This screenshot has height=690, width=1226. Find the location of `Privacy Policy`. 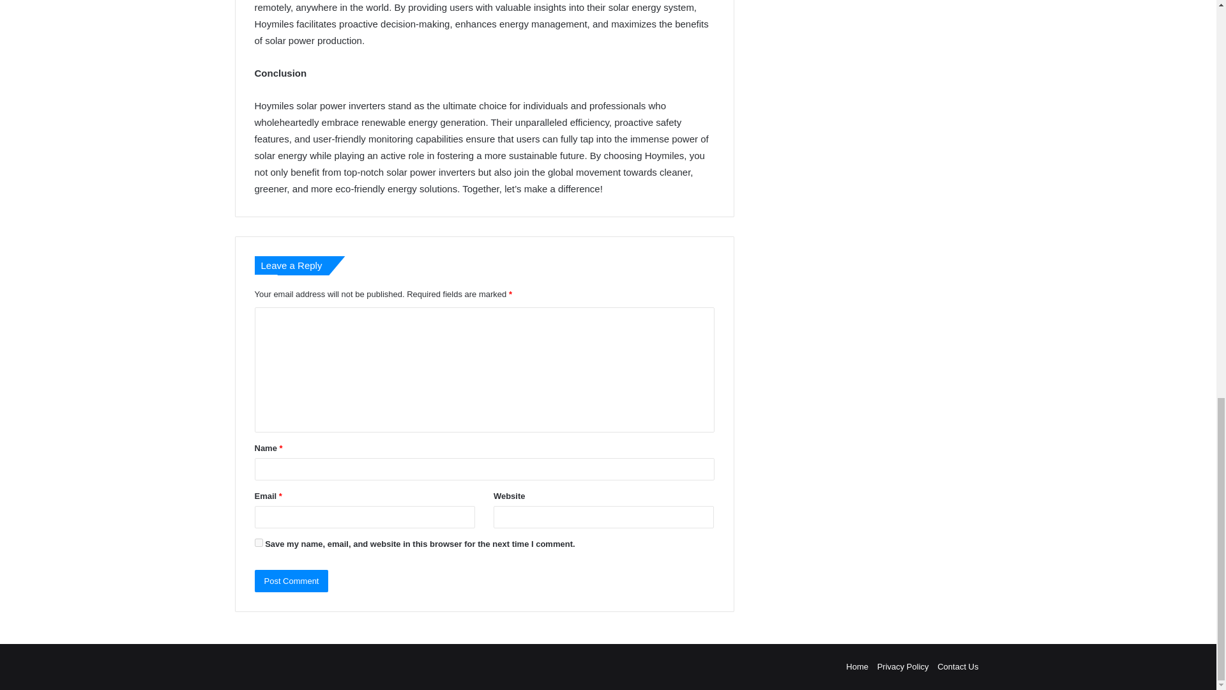

Privacy Policy is located at coordinates (903, 666).